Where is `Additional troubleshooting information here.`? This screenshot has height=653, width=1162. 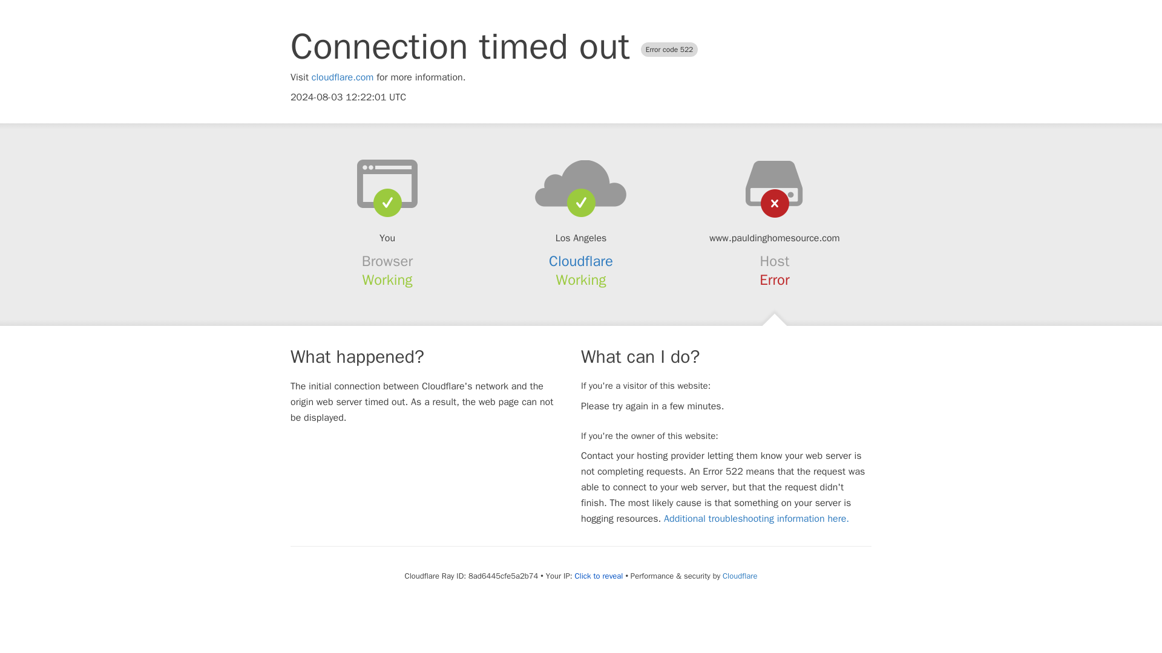 Additional troubleshooting information here. is located at coordinates (757, 519).